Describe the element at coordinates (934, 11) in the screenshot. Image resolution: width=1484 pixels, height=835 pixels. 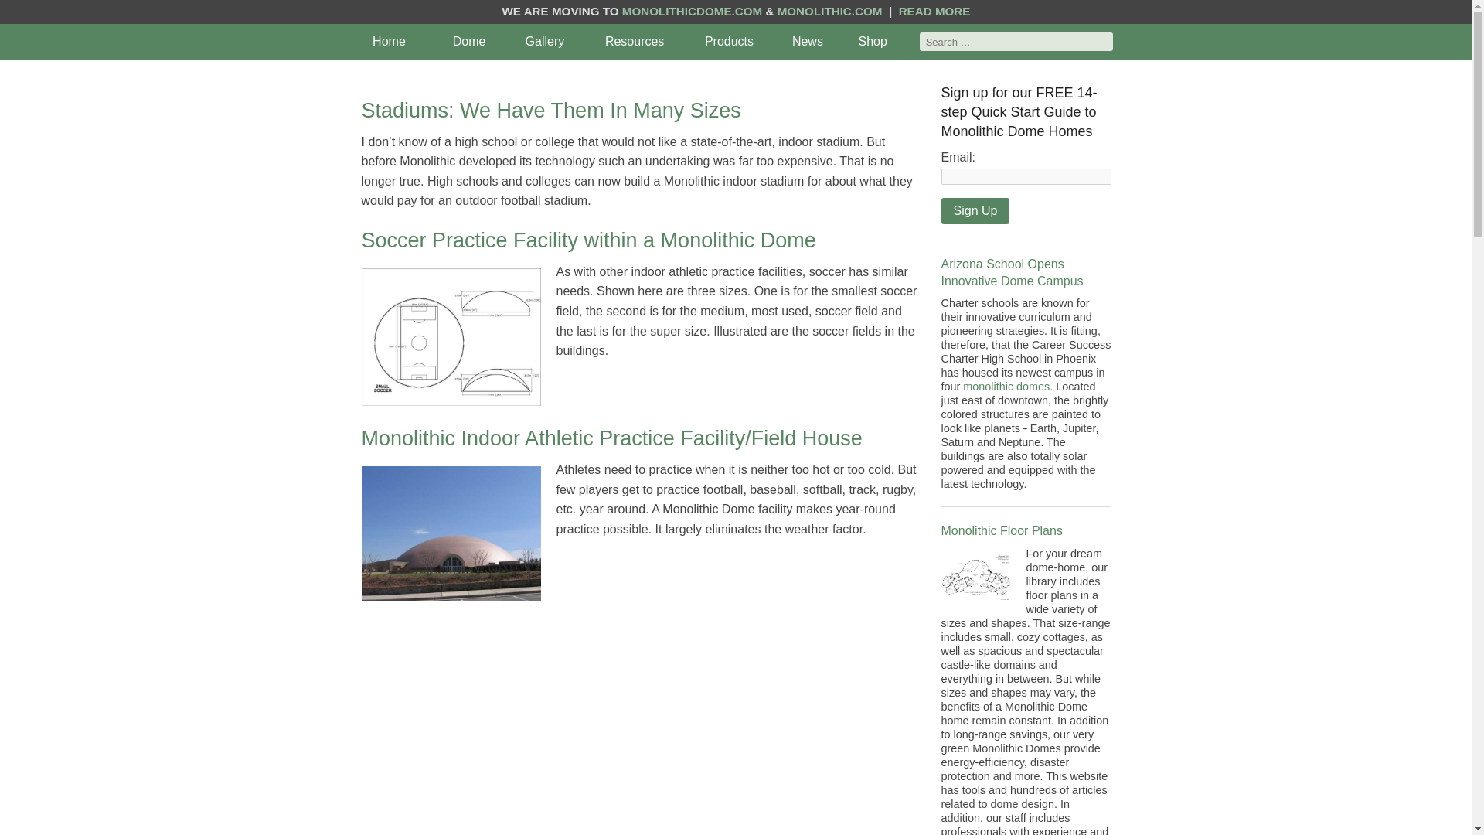
I see `READ MORE` at that location.